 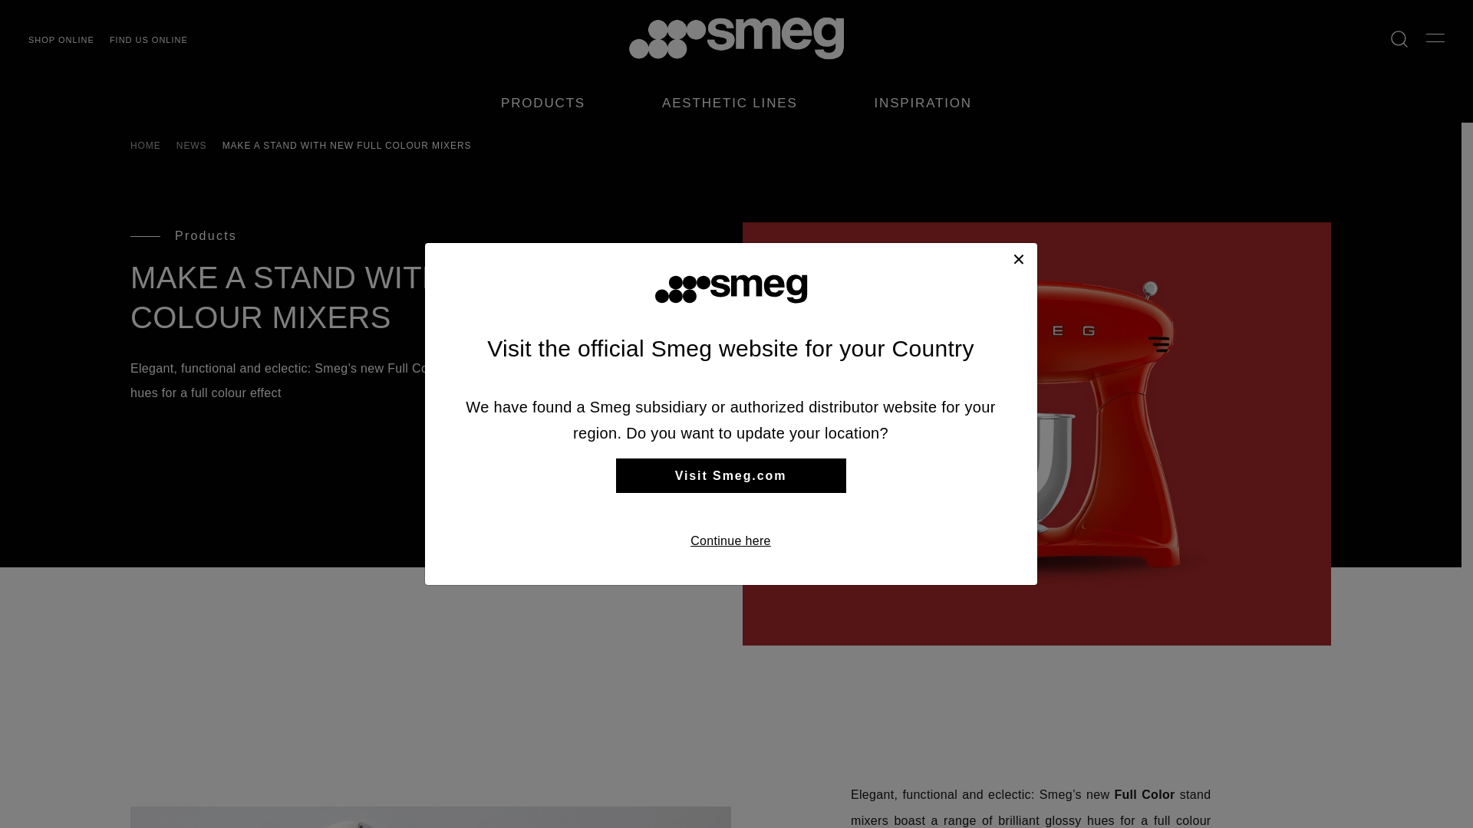 I want to click on FIND US ONLINE, so click(x=149, y=40).